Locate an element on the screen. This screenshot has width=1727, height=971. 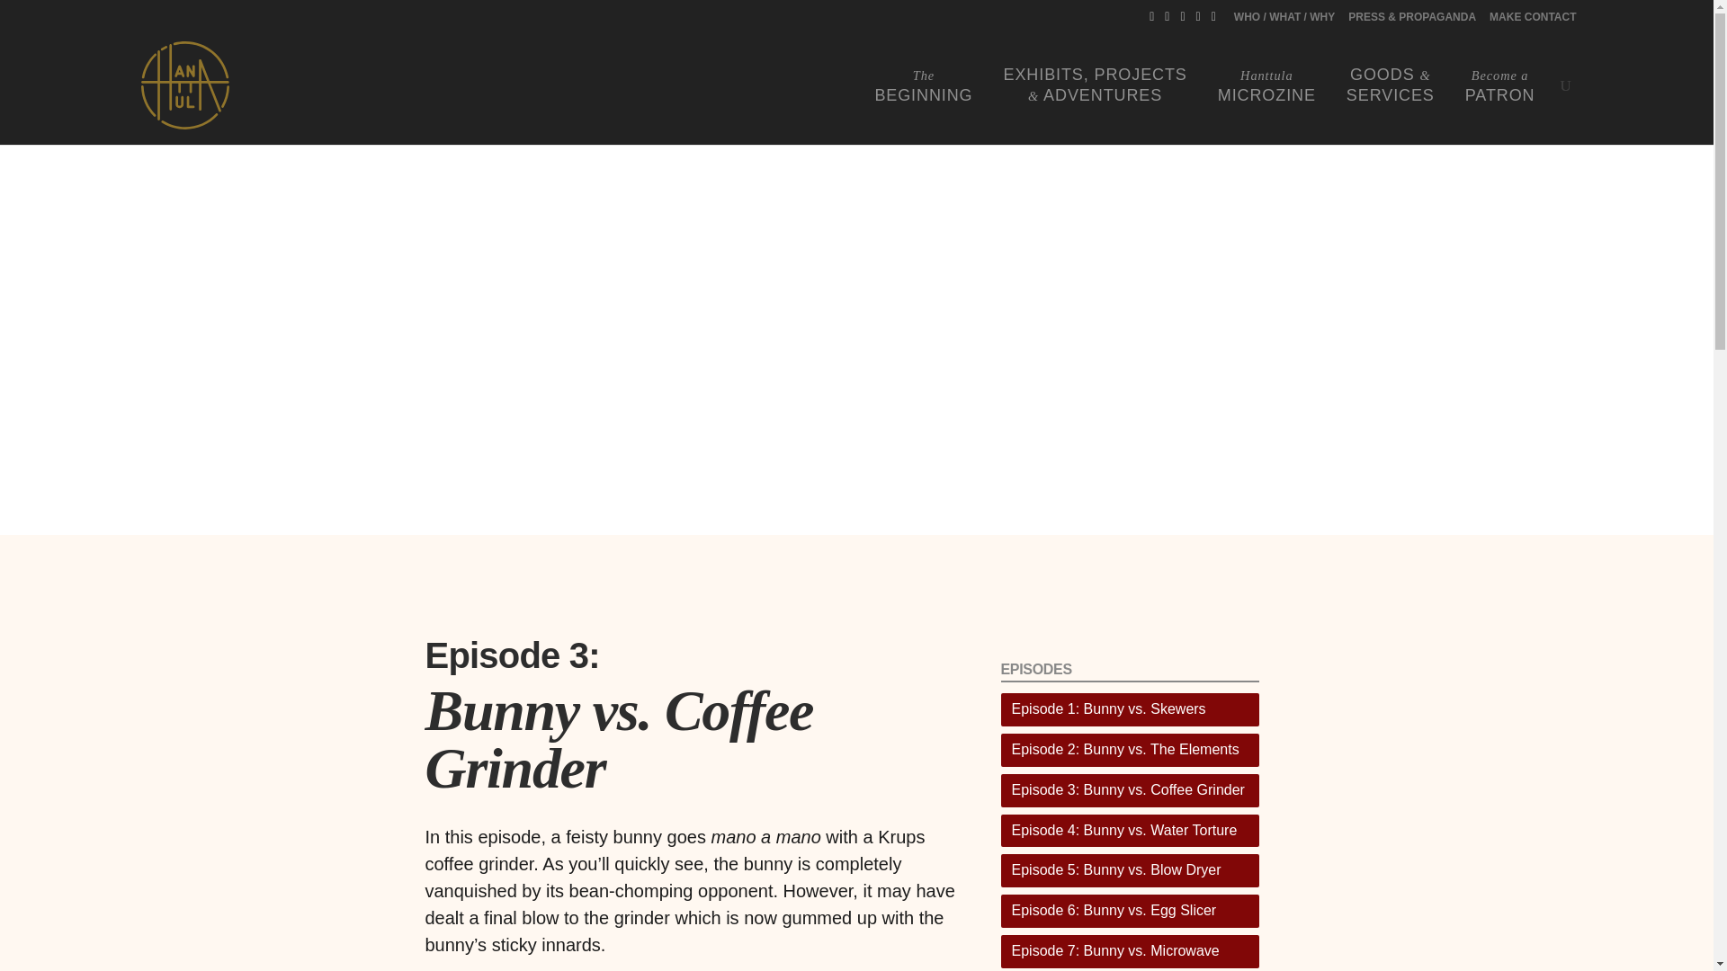
Episode 6: Bunny vs. Egg Slicer is located at coordinates (1266, 85).